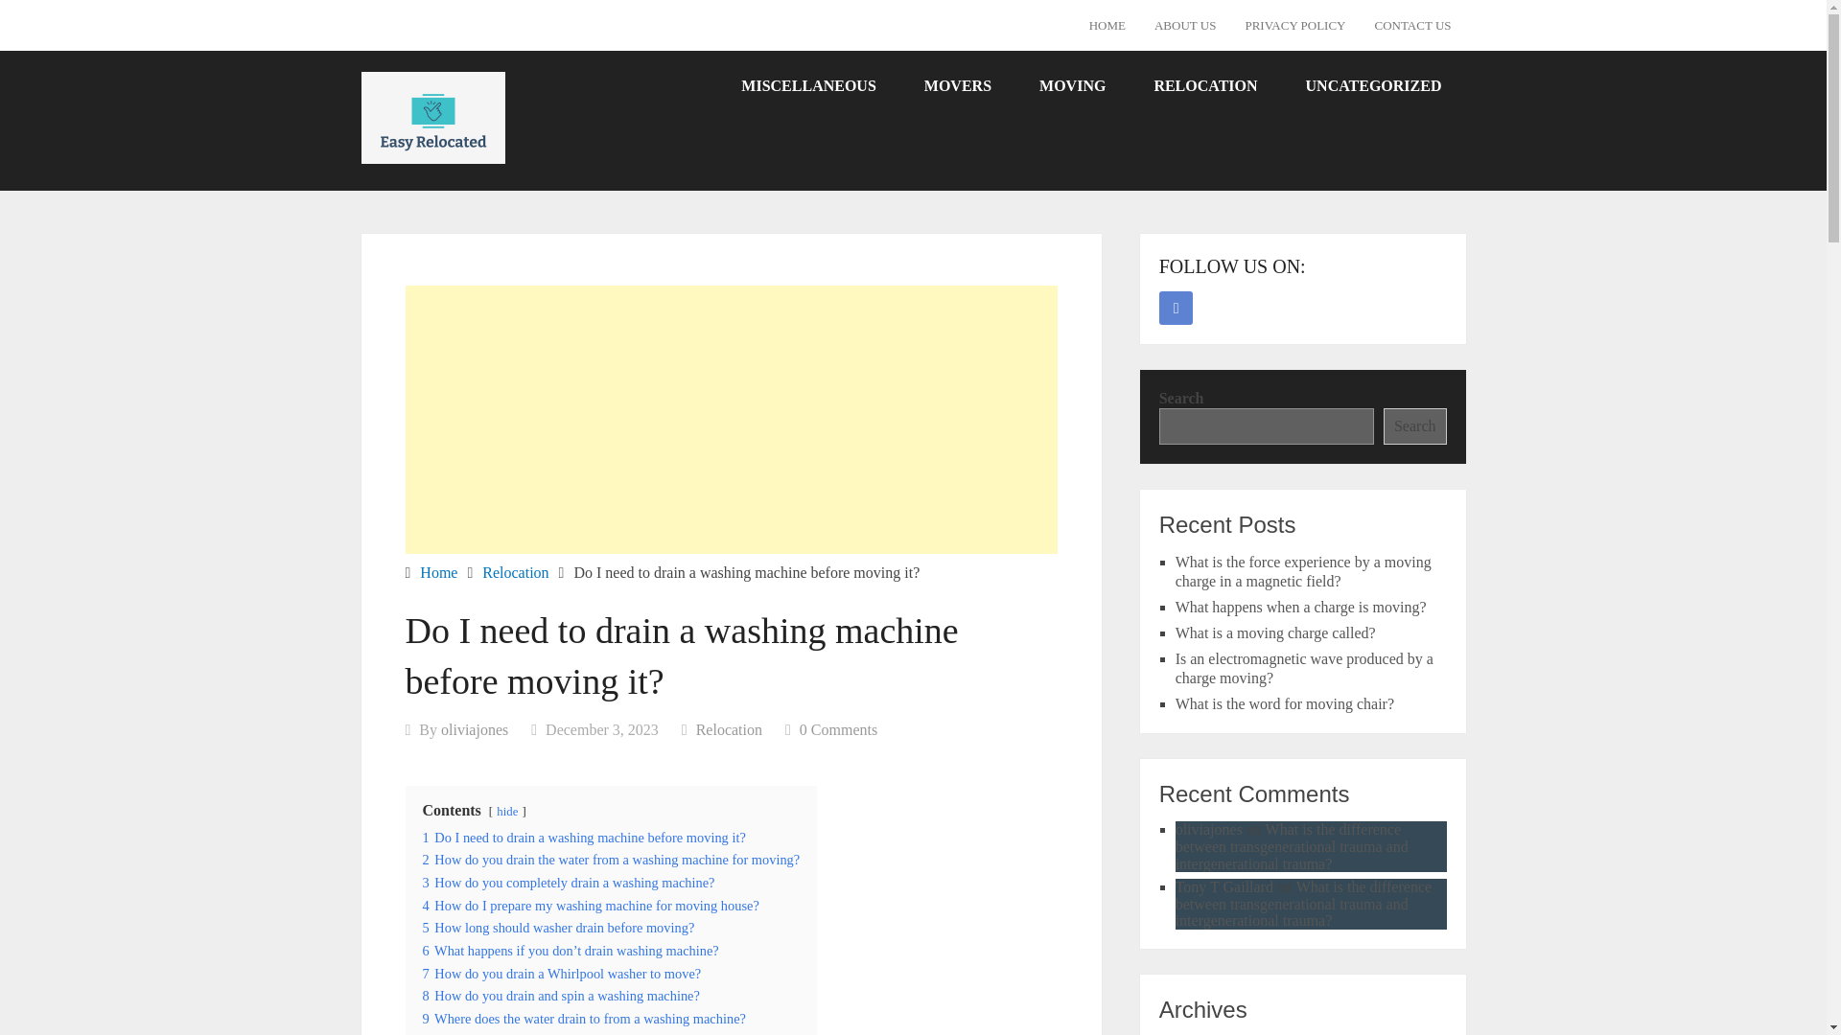  Describe the element at coordinates (590, 905) in the screenshot. I see `4 How do I prepare my washing machine for moving house?` at that location.